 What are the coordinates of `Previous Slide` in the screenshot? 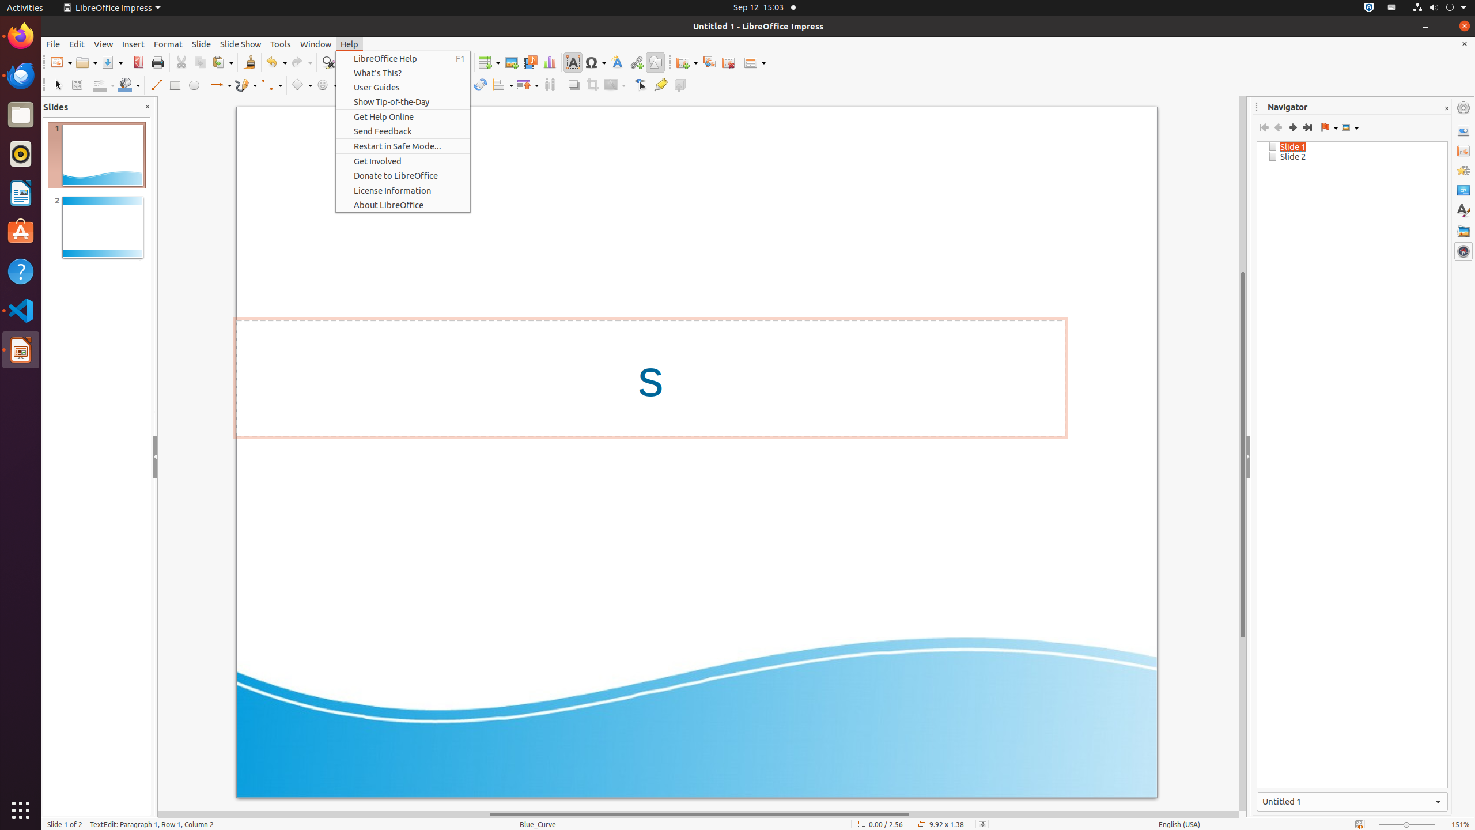 It's located at (1278, 127).